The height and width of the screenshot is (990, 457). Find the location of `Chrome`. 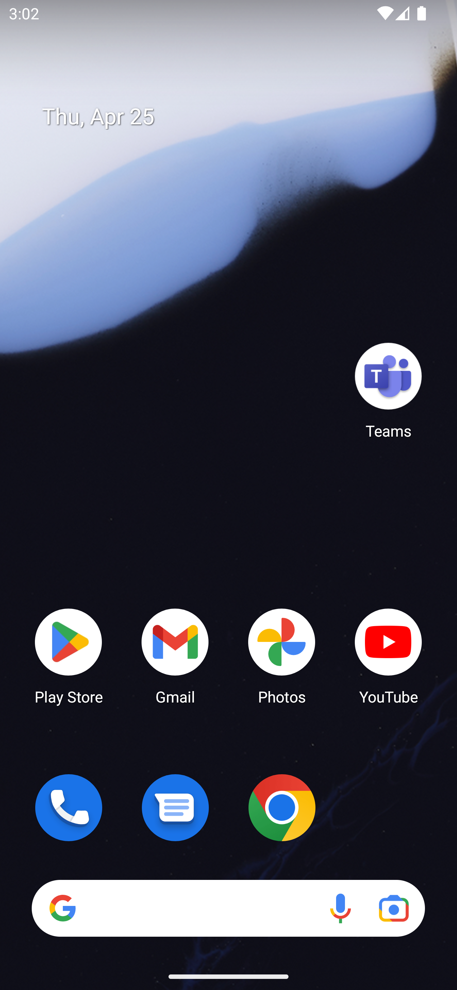

Chrome is located at coordinates (282, 808).